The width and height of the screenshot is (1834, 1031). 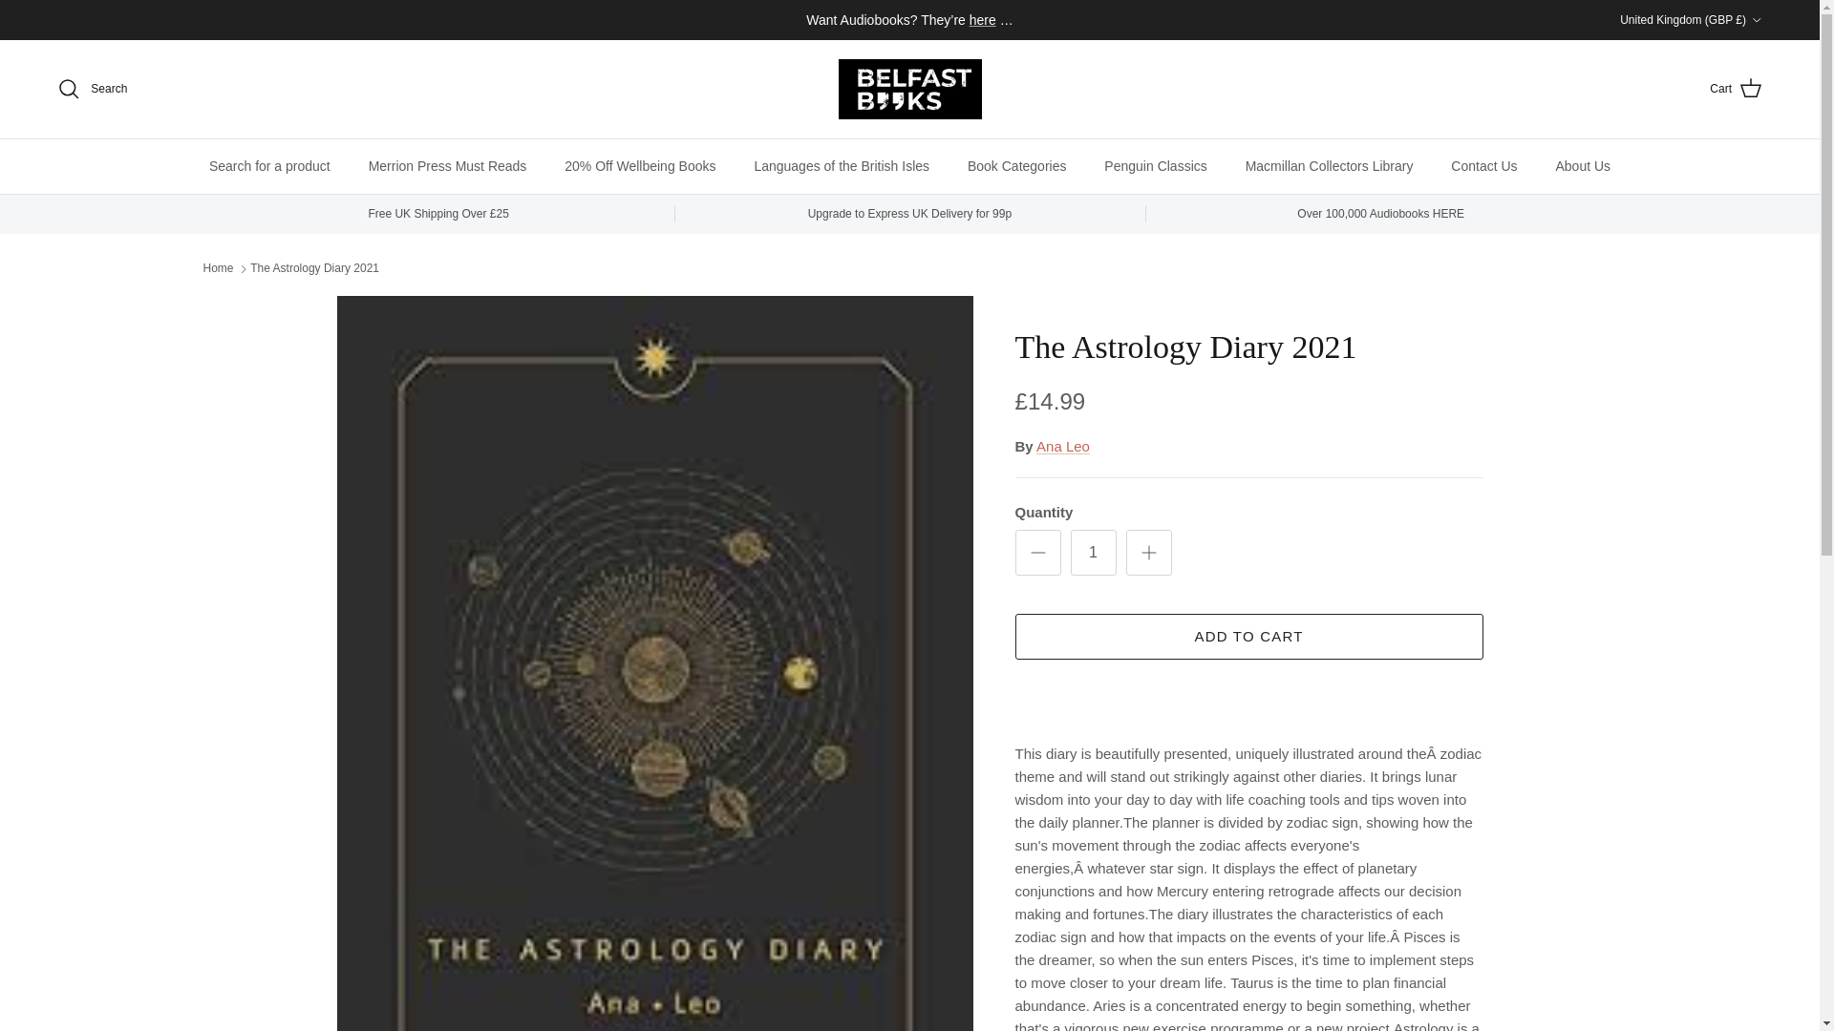 I want to click on Book Categories, so click(x=1016, y=166).